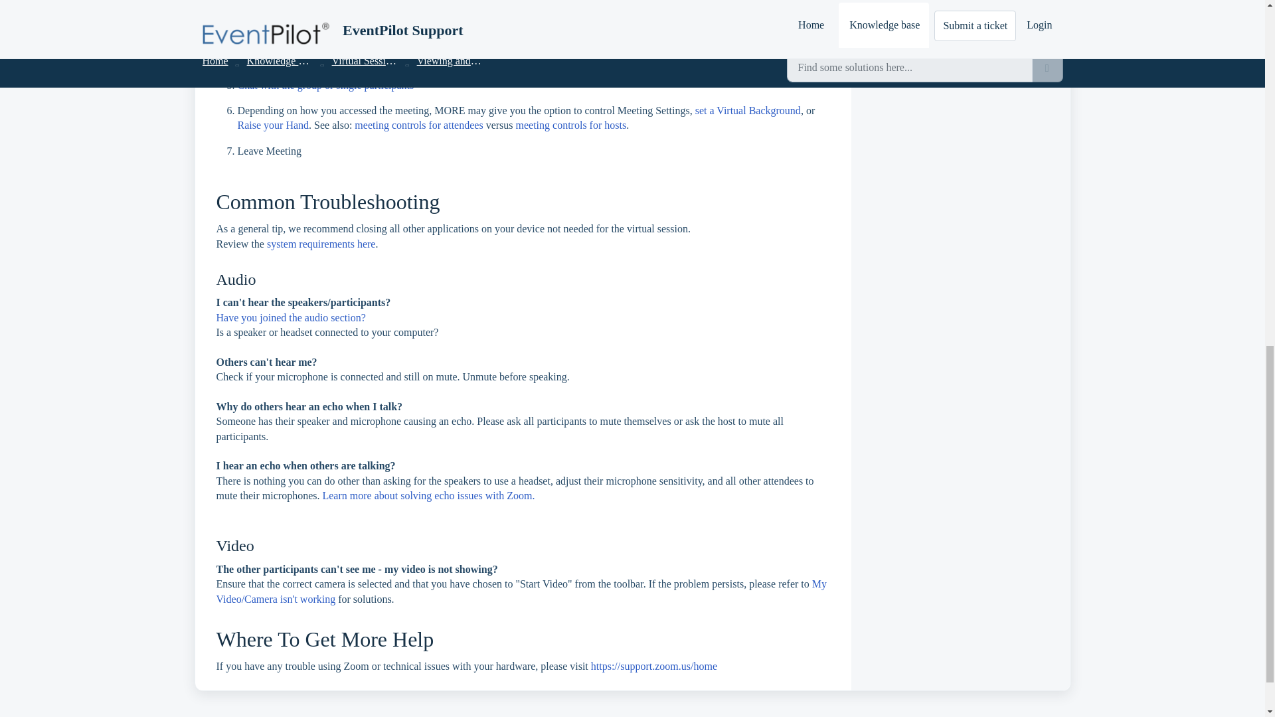 The width and height of the screenshot is (1275, 717). What do you see at coordinates (292, 317) in the screenshot?
I see `Have you joined the audio section? ` at bounding box center [292, 317].